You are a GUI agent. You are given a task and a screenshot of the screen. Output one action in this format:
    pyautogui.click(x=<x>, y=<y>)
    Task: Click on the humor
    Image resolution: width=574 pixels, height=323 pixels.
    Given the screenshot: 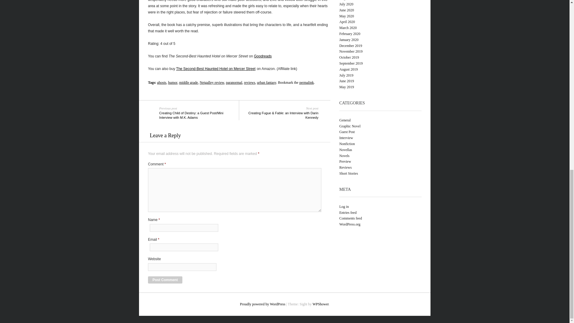 What is the action you would take?
    pyautogui.click(x=173, y=82)
    